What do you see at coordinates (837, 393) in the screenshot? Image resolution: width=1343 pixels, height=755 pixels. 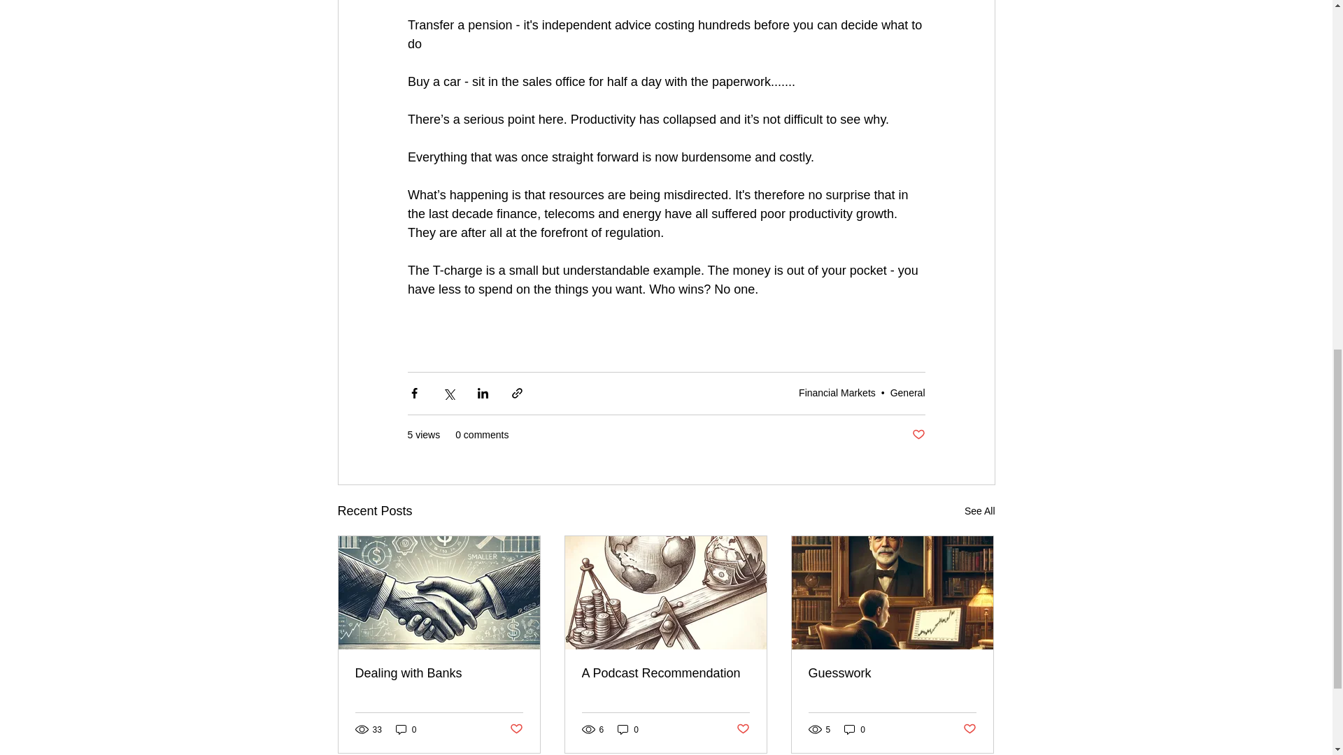 I see `Financial Markets` at bounding box center [837, 393].